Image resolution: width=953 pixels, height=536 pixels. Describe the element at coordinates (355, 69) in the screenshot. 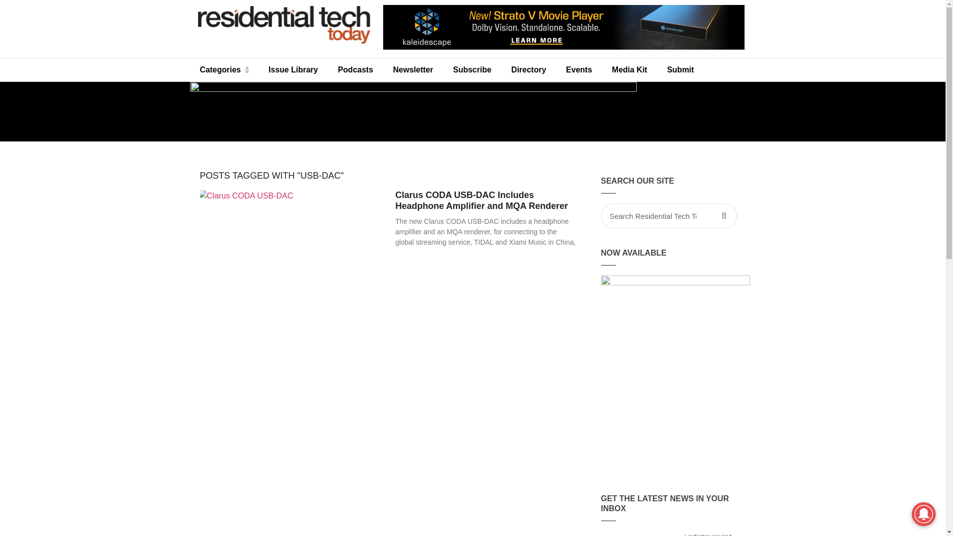

I see `Podcasts` at that location.